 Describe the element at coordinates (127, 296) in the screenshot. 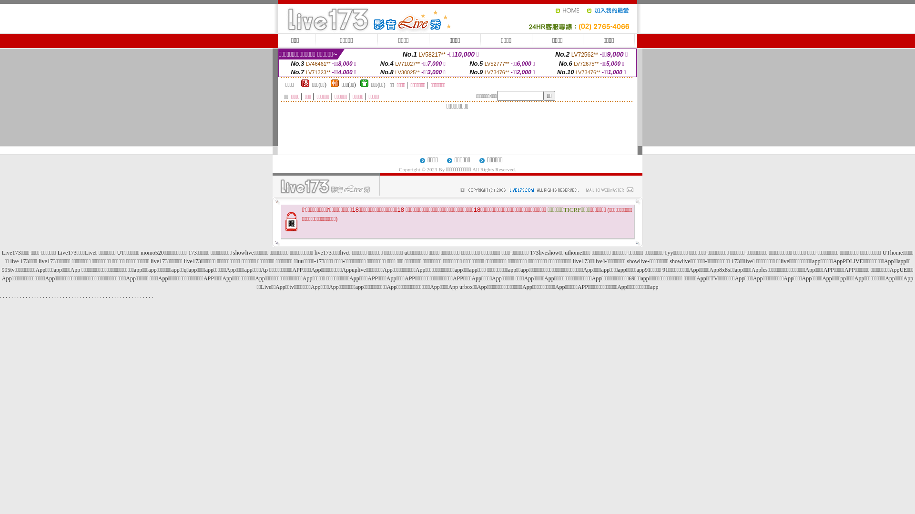

I see `.` at that location.